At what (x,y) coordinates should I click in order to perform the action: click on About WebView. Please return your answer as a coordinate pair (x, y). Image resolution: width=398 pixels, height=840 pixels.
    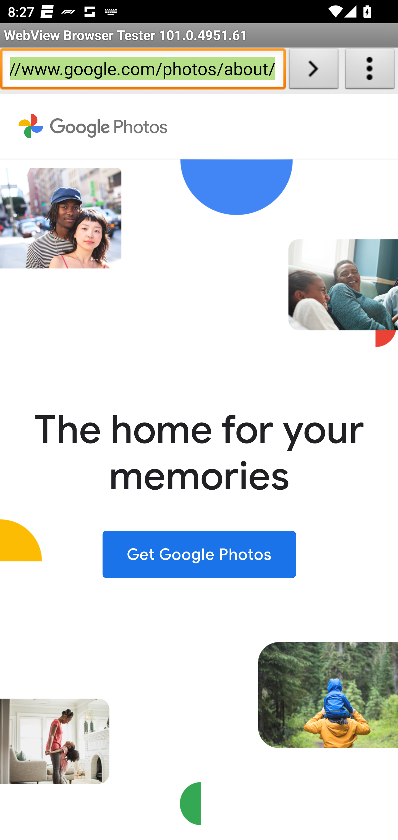
    Looking at the image, I should click on (370, 71).